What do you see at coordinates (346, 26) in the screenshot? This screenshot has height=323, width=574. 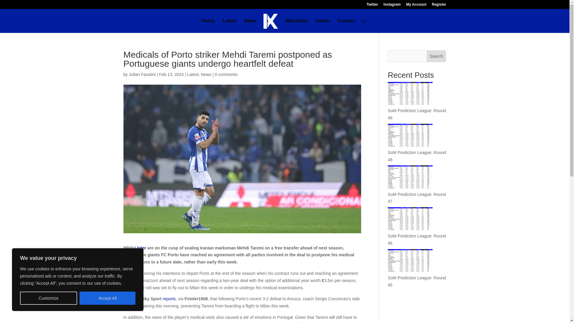 I see `Contact` at bounding box center [346, 26].